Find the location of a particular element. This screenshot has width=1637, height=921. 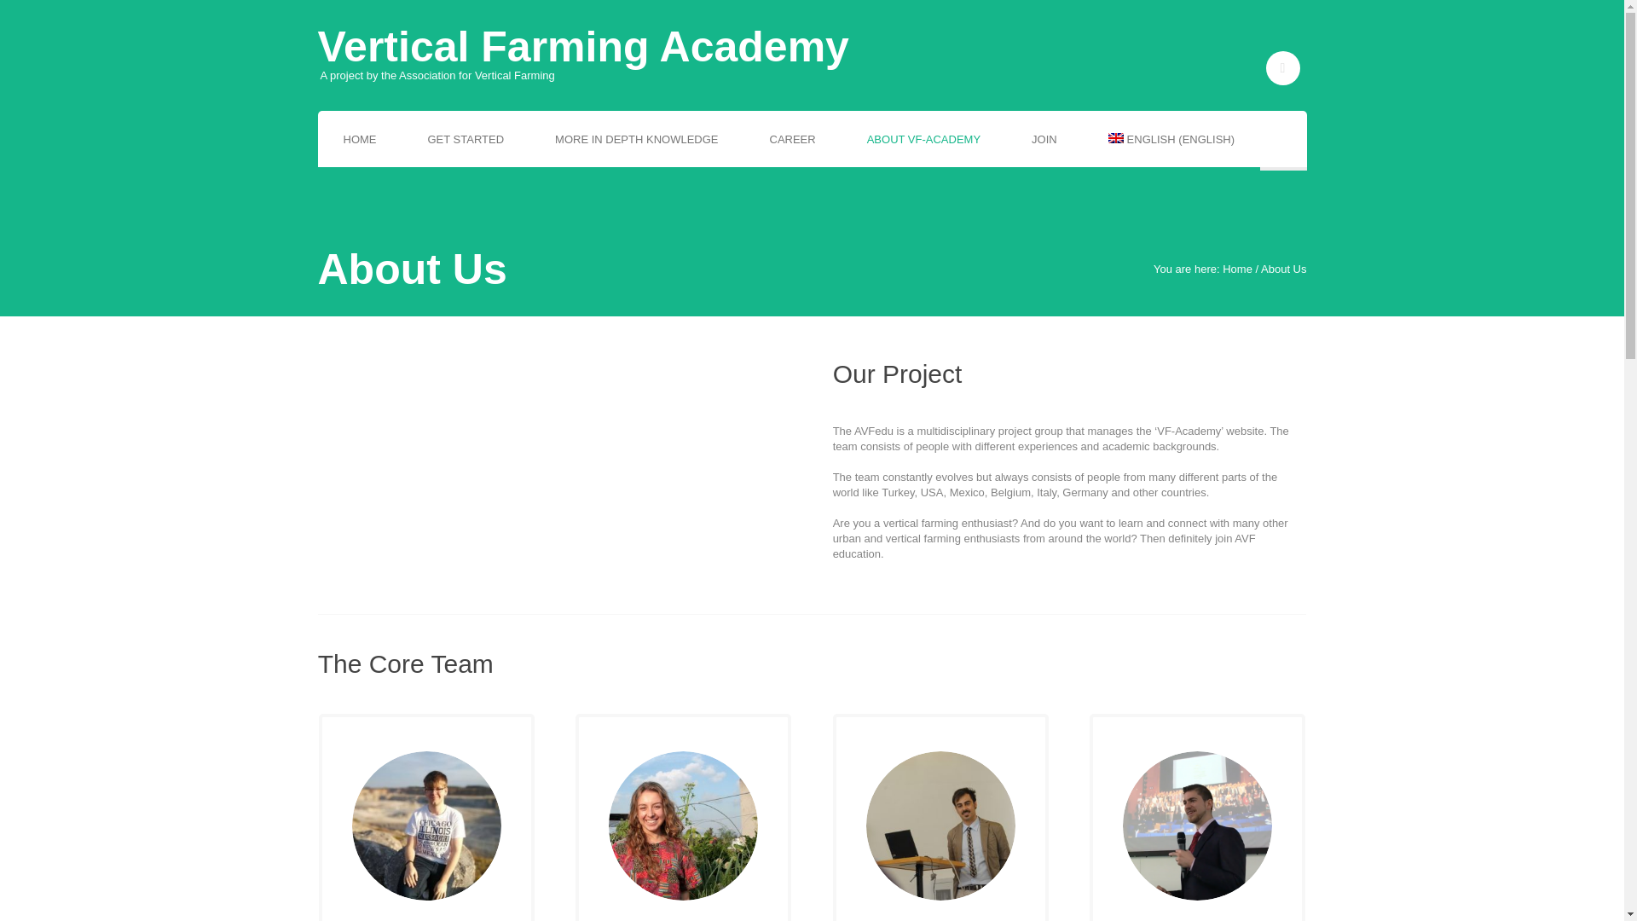

Petr Kirpeit is located at coordinates (426, 825).